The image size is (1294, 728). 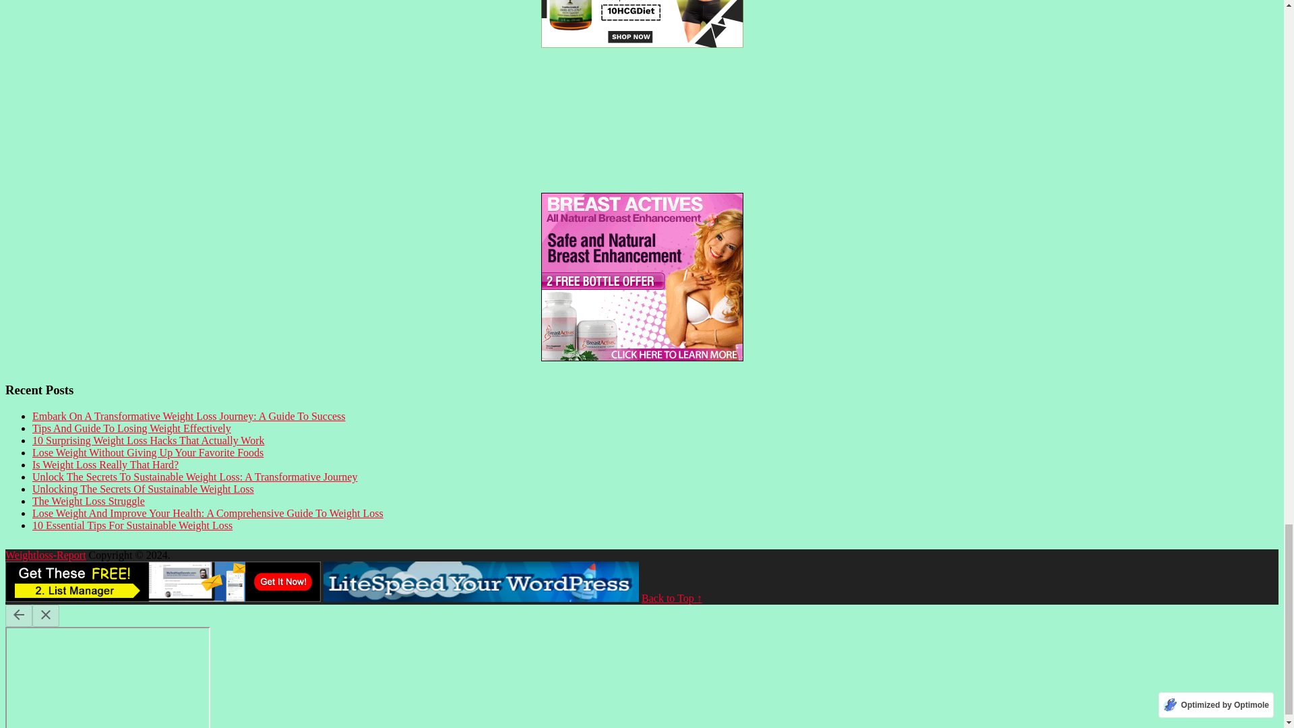 What do you see at coordinates (132, 526) in the screenshot?
I see `10 Essential Tips For Sustainable Weight Loss` at bounding box center [132, 526].